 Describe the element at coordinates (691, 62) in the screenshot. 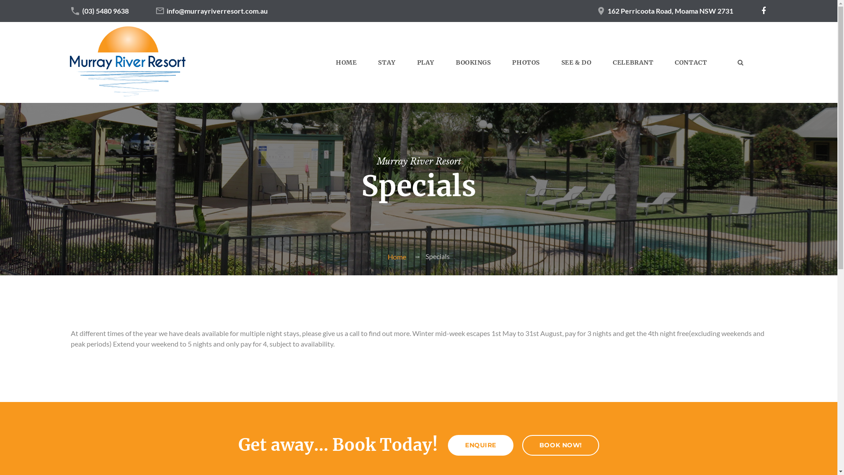

I see `CONTACT` at that location.